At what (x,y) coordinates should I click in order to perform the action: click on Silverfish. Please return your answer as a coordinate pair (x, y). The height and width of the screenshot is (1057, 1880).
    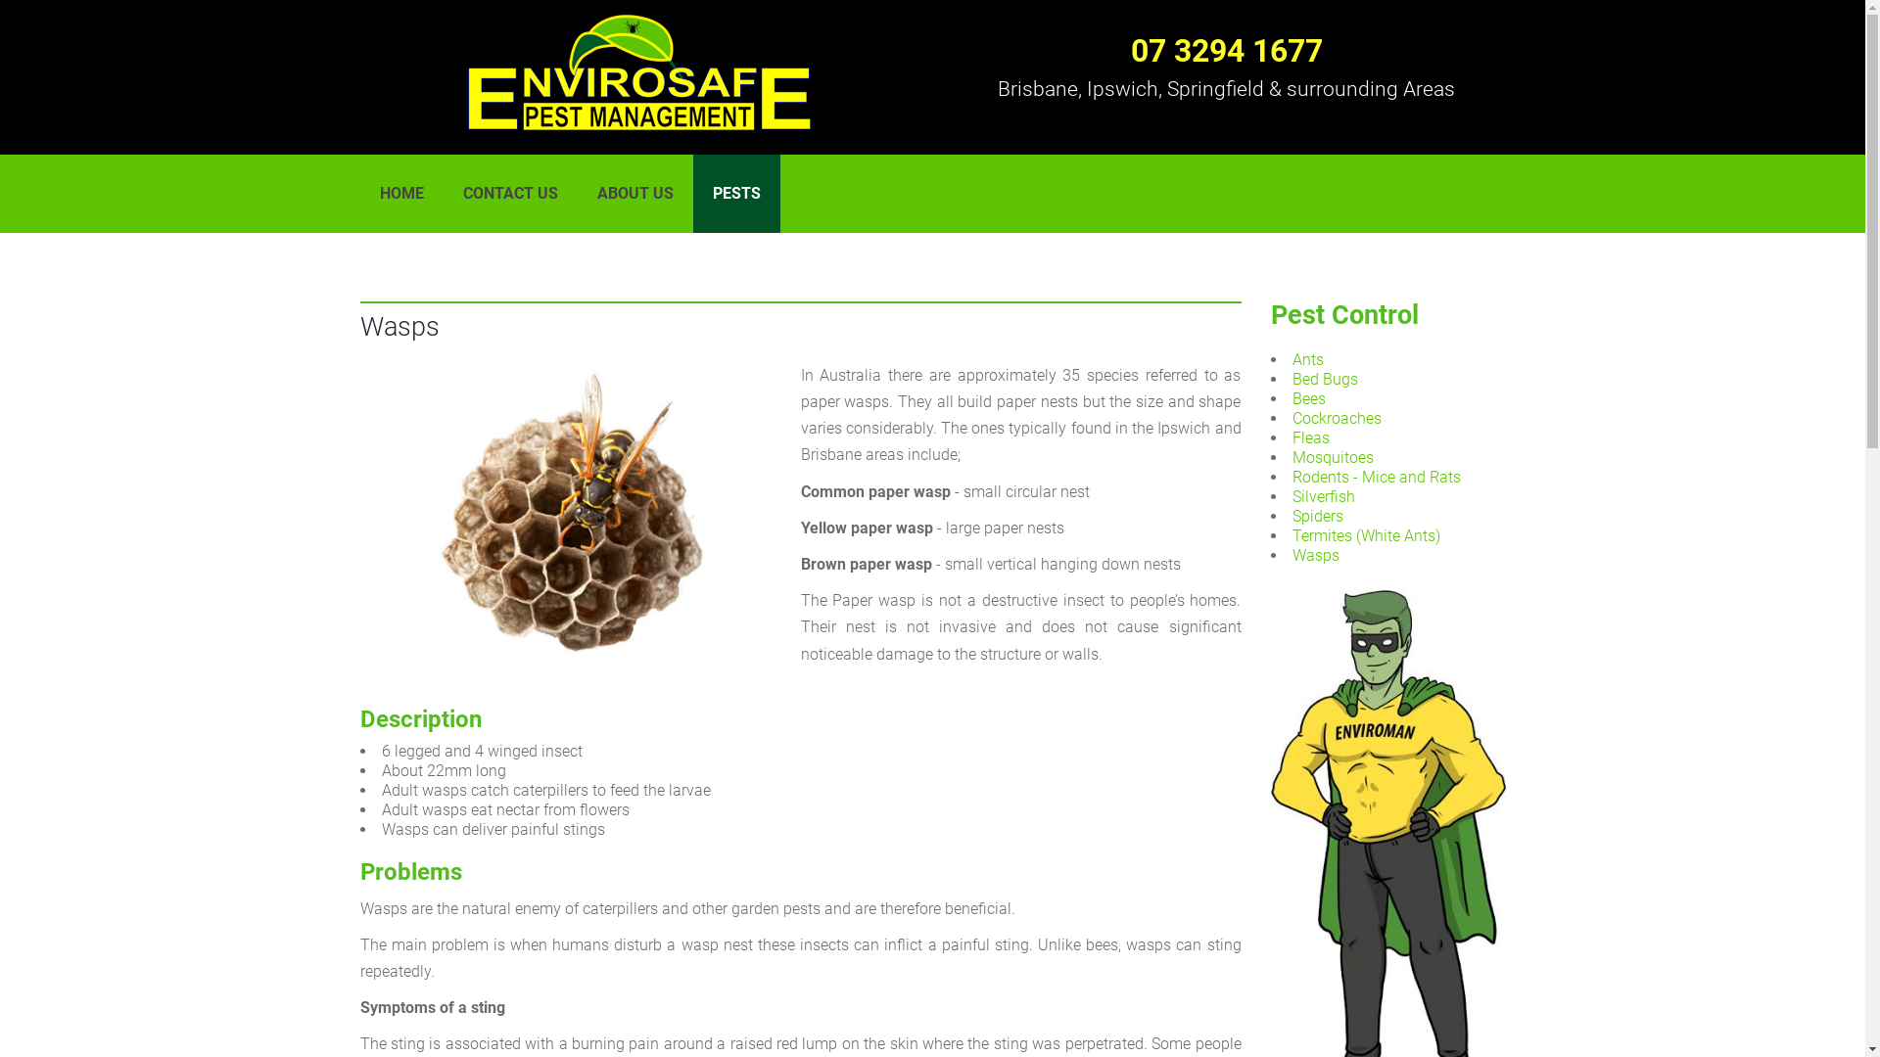
    Looking at the image, I should click on (1324, 497).